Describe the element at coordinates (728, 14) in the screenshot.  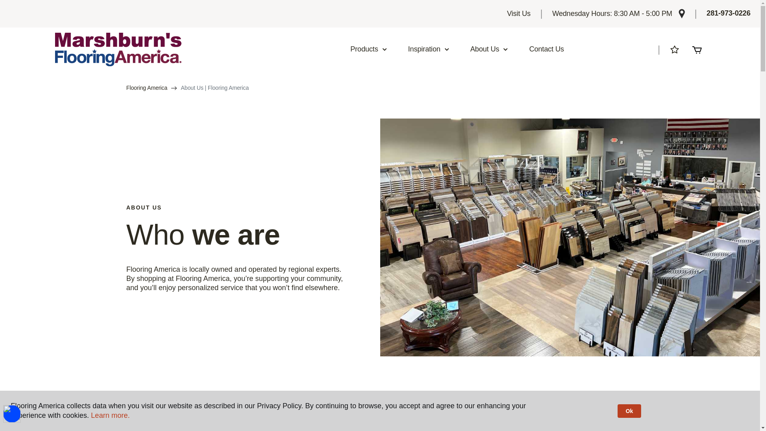
I see `281-973-0226` at that location.